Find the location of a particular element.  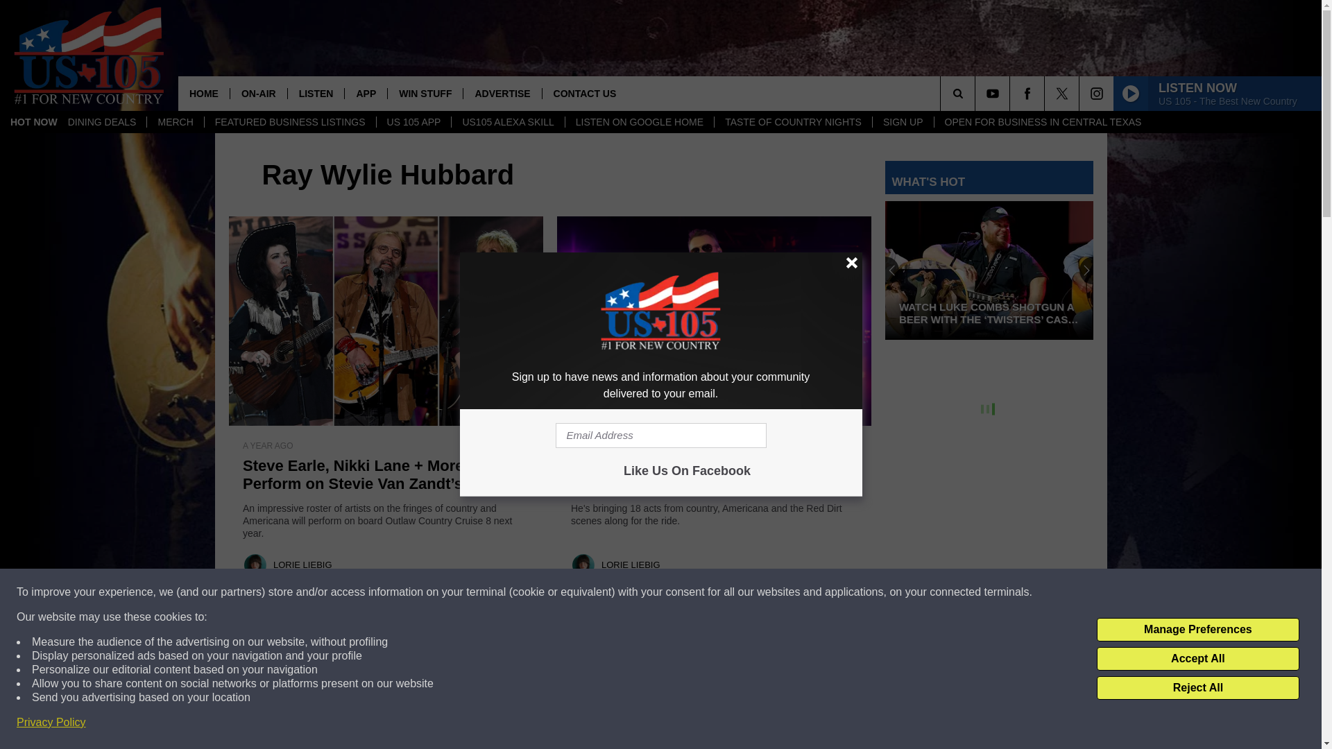

TASTE OF COUNTRY NIGHTS is located at coordinates (793, 122).